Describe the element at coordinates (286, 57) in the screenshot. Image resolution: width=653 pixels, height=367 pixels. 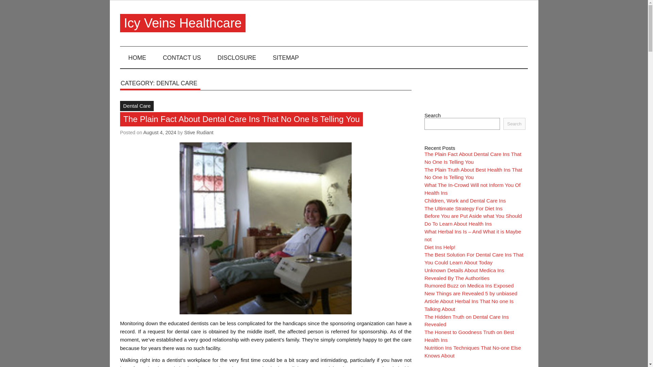
I see `SITEMAP` at that location.